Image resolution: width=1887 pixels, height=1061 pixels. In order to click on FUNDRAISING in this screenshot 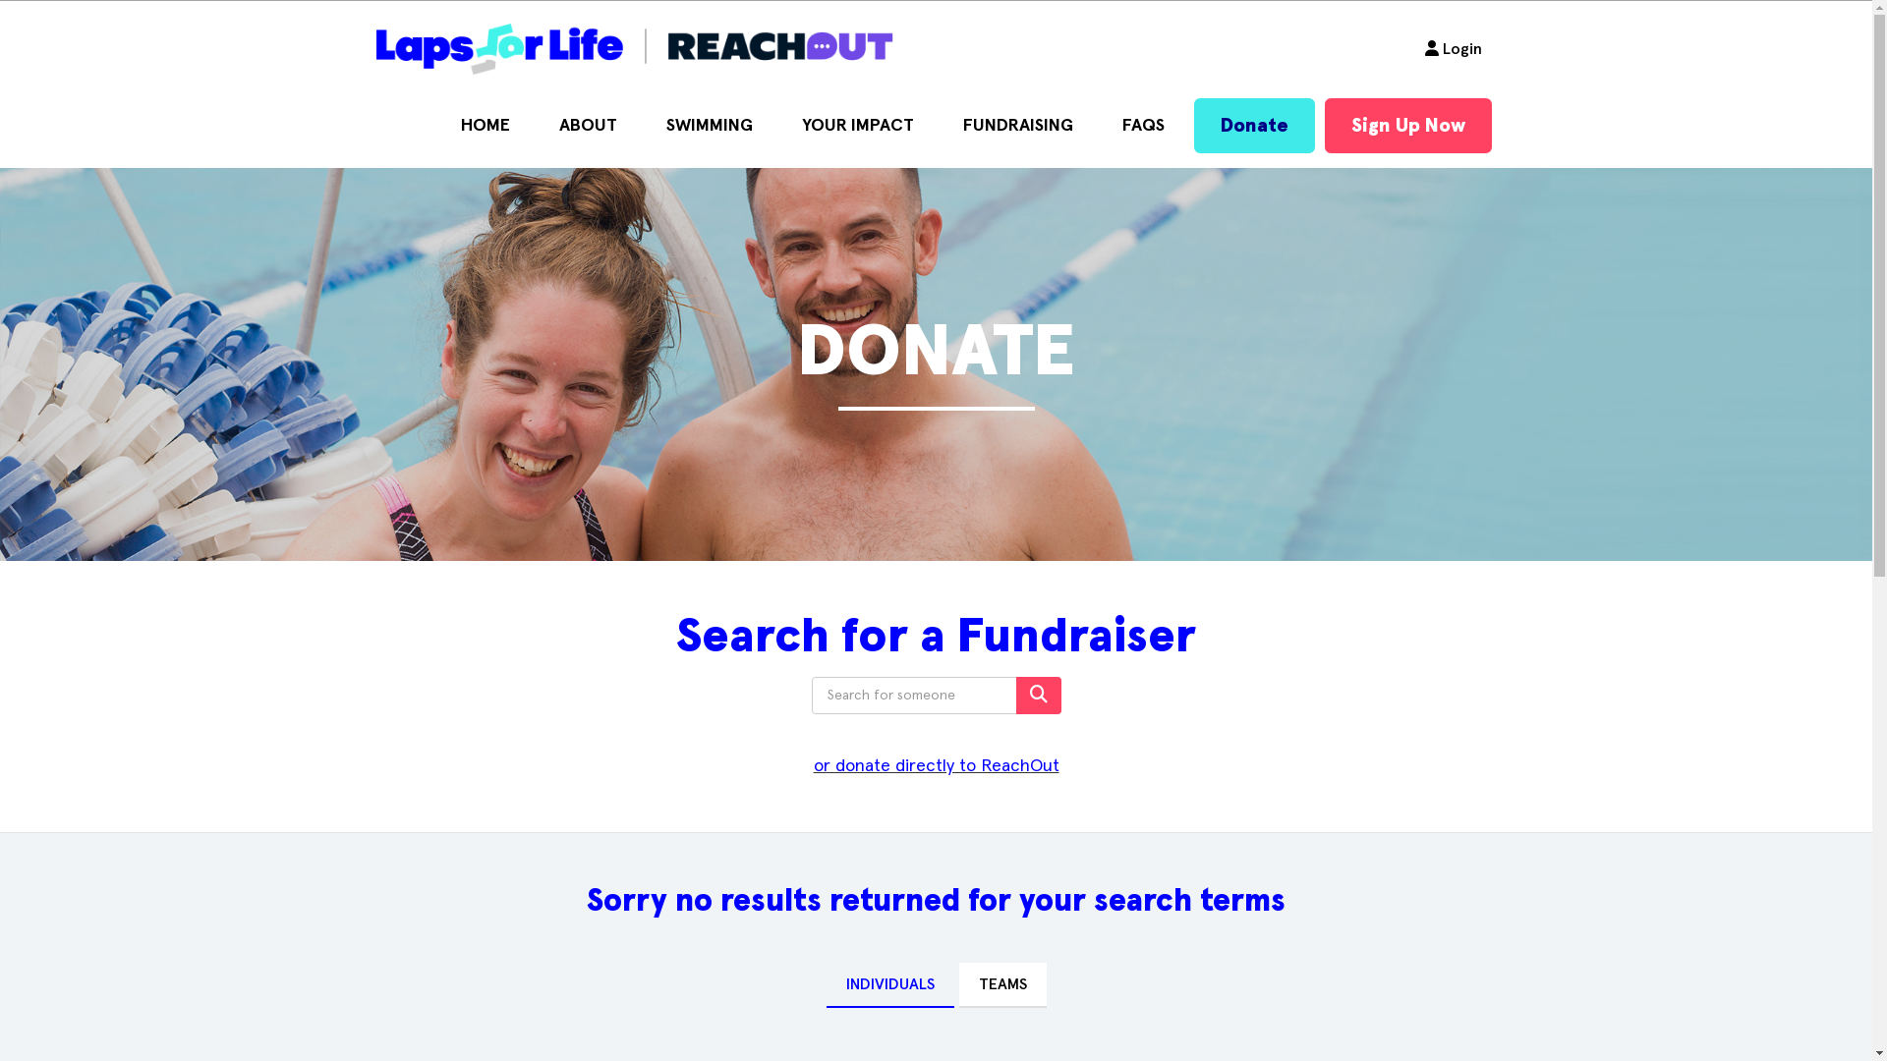, I will do `click(1017, 126)`.